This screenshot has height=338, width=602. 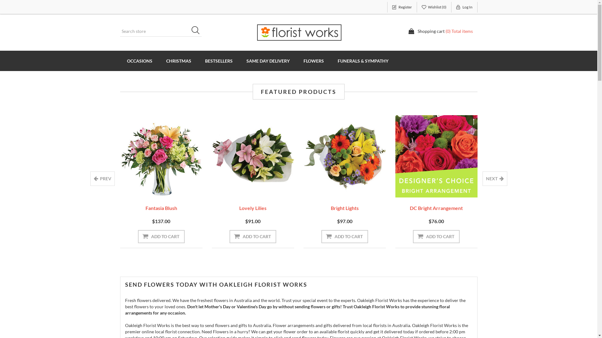 I want to click on Wishlist (0), so click(x=434, y=7).